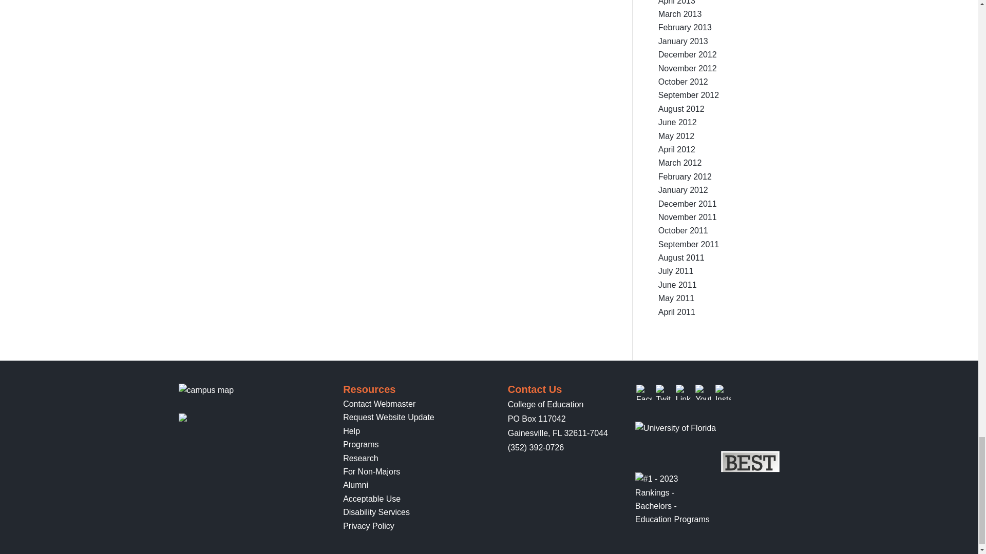 The image size is (986, 554). I want to click on Instagram, so click(723, 392).